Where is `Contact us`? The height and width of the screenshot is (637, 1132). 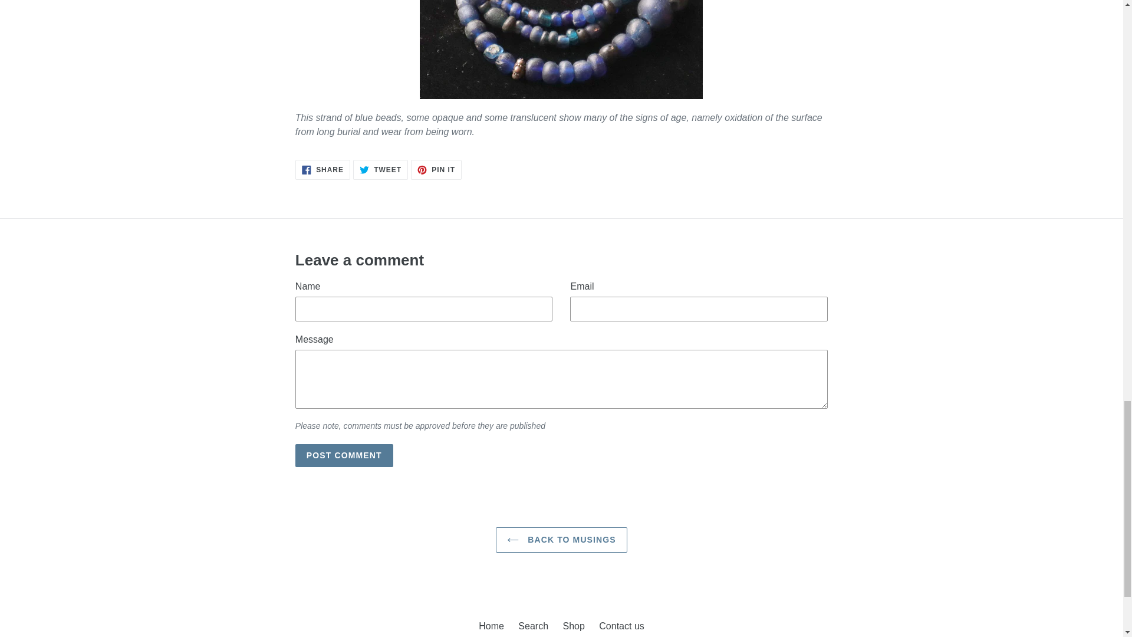 Contact us is located at coordinates (533, 626).